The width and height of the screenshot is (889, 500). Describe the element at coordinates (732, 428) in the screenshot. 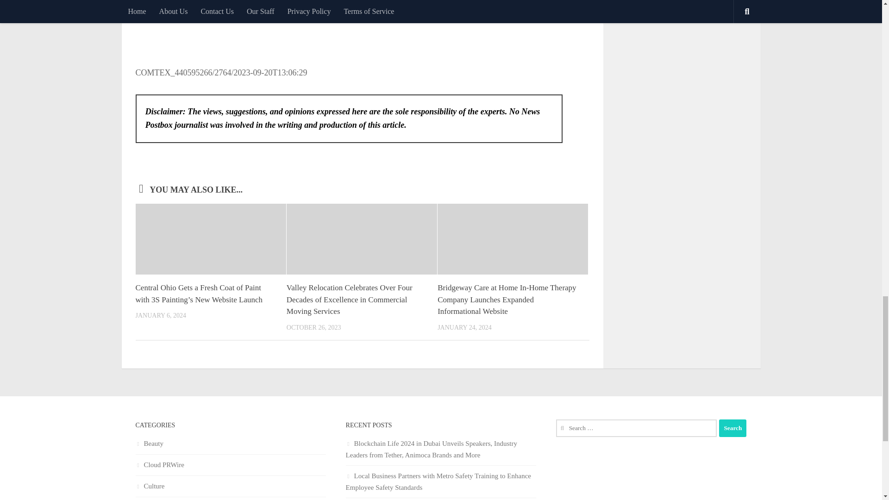

I see `Search` at that location.